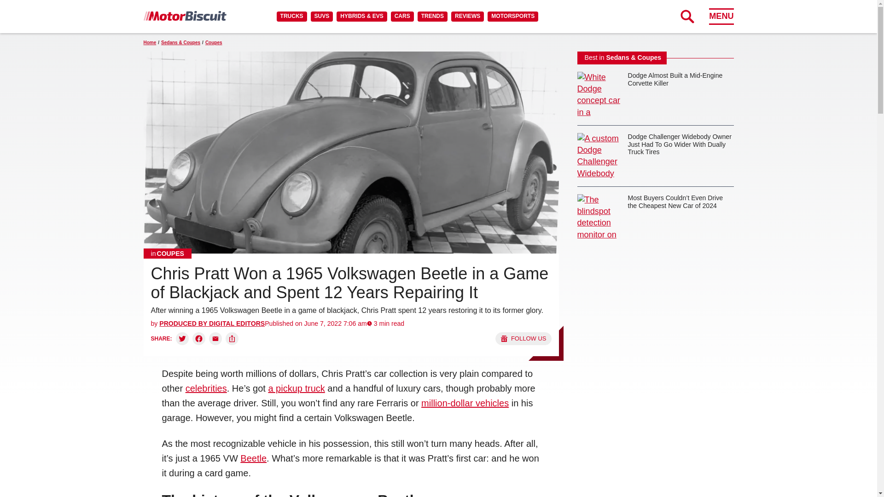 The width and height of the screenshot is (884, 497). I want to click on CARS, so click(402, 16).